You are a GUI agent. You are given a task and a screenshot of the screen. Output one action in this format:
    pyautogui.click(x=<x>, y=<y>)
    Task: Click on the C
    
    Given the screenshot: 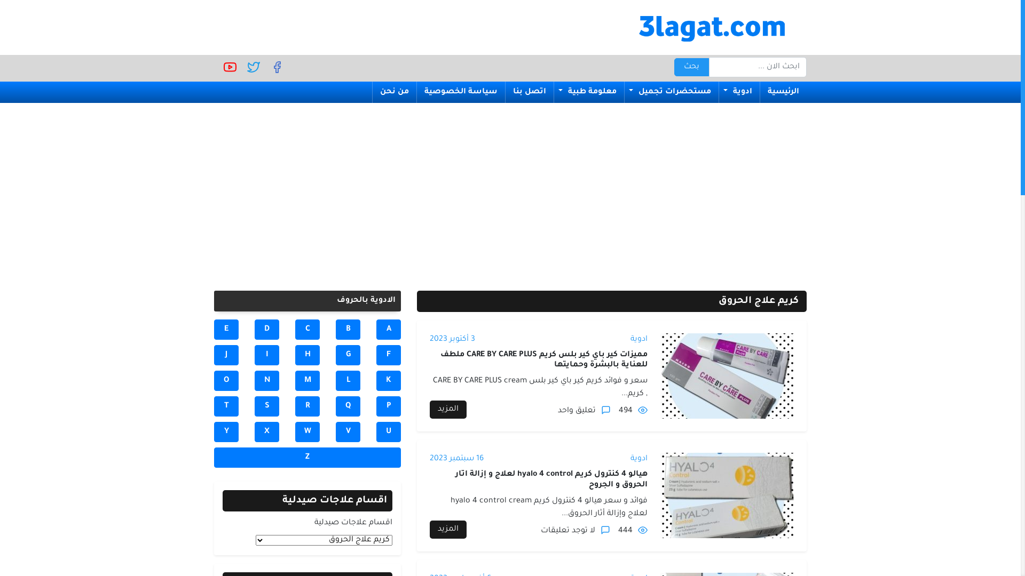 What is the action you would take?
    pyautogui.click(x=307, y=330)
    